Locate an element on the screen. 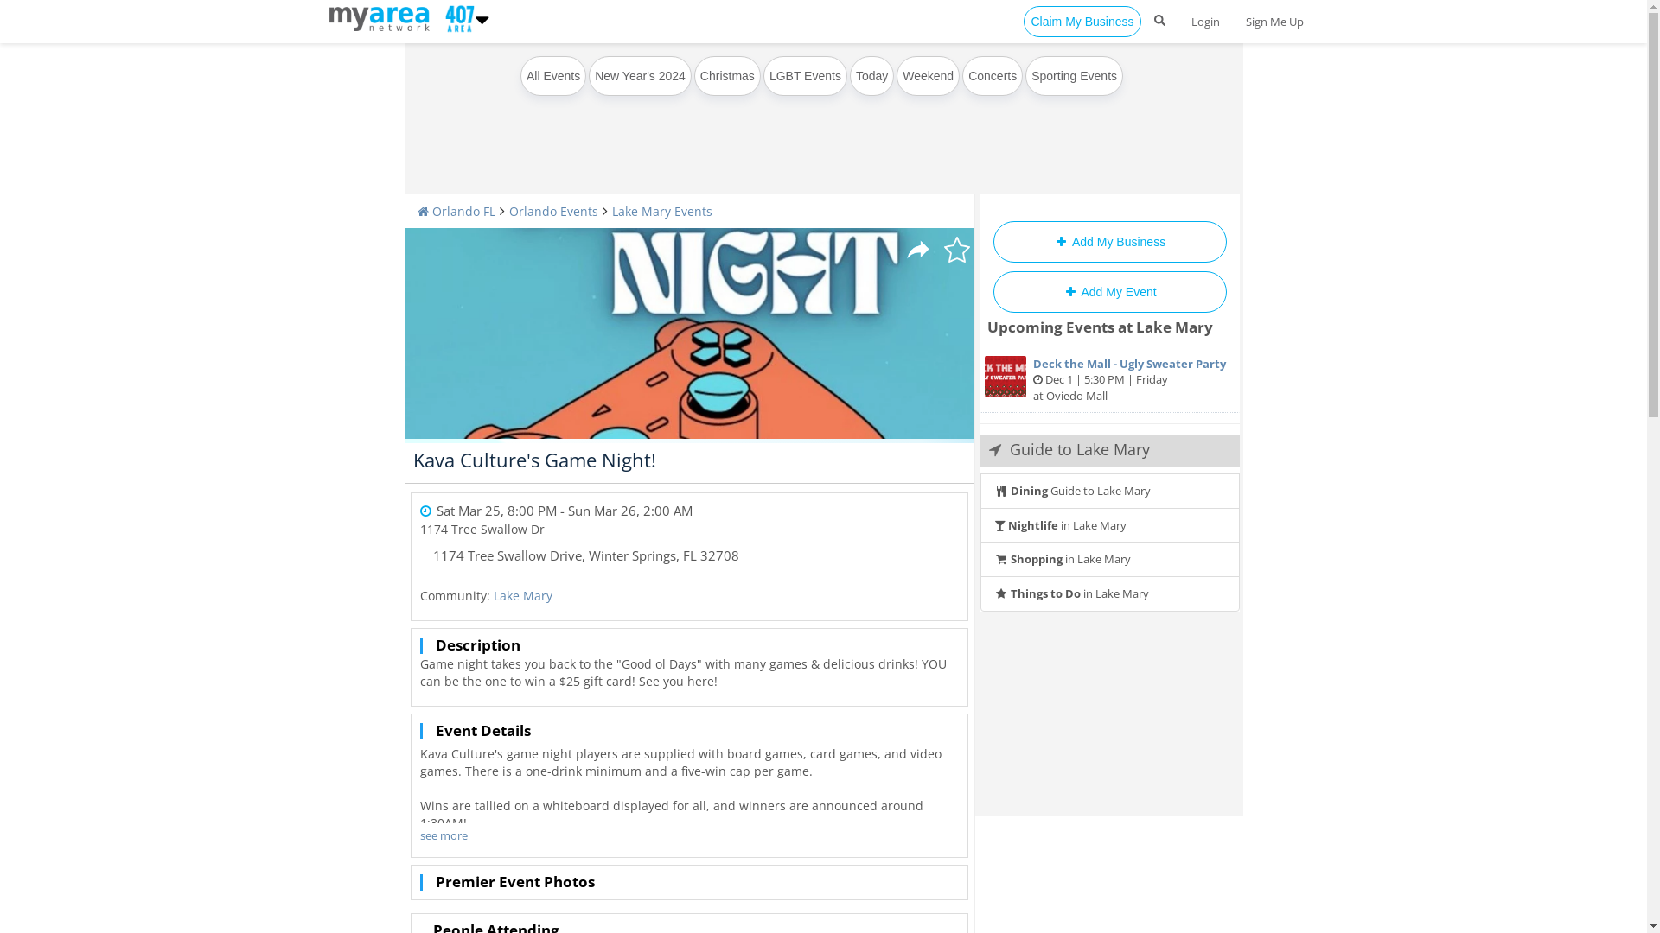 The height and width of the screenshot is (933, 1660). Orlando Events is located at coordinates (553, 211).